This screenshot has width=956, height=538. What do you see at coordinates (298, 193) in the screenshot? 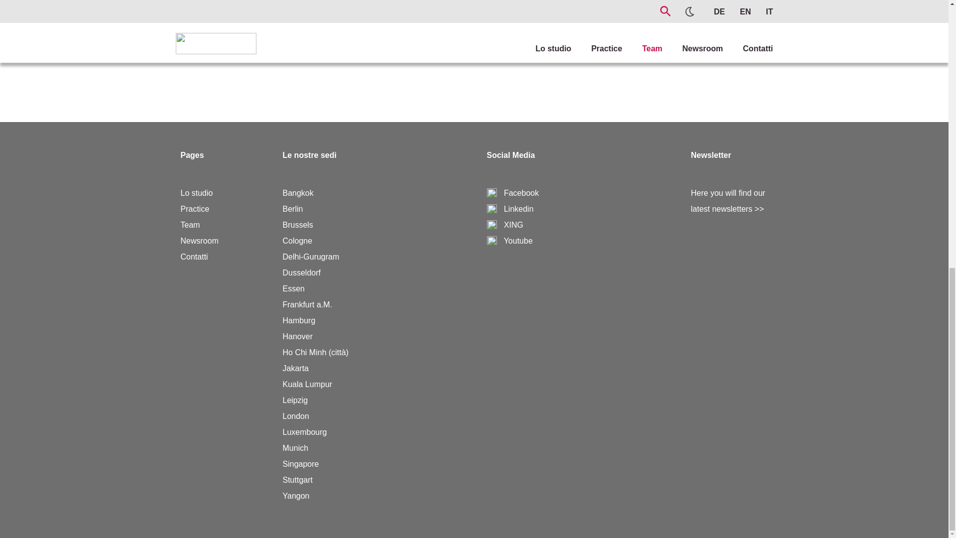
I see `Bangkok` at bounding box center [298, 193].